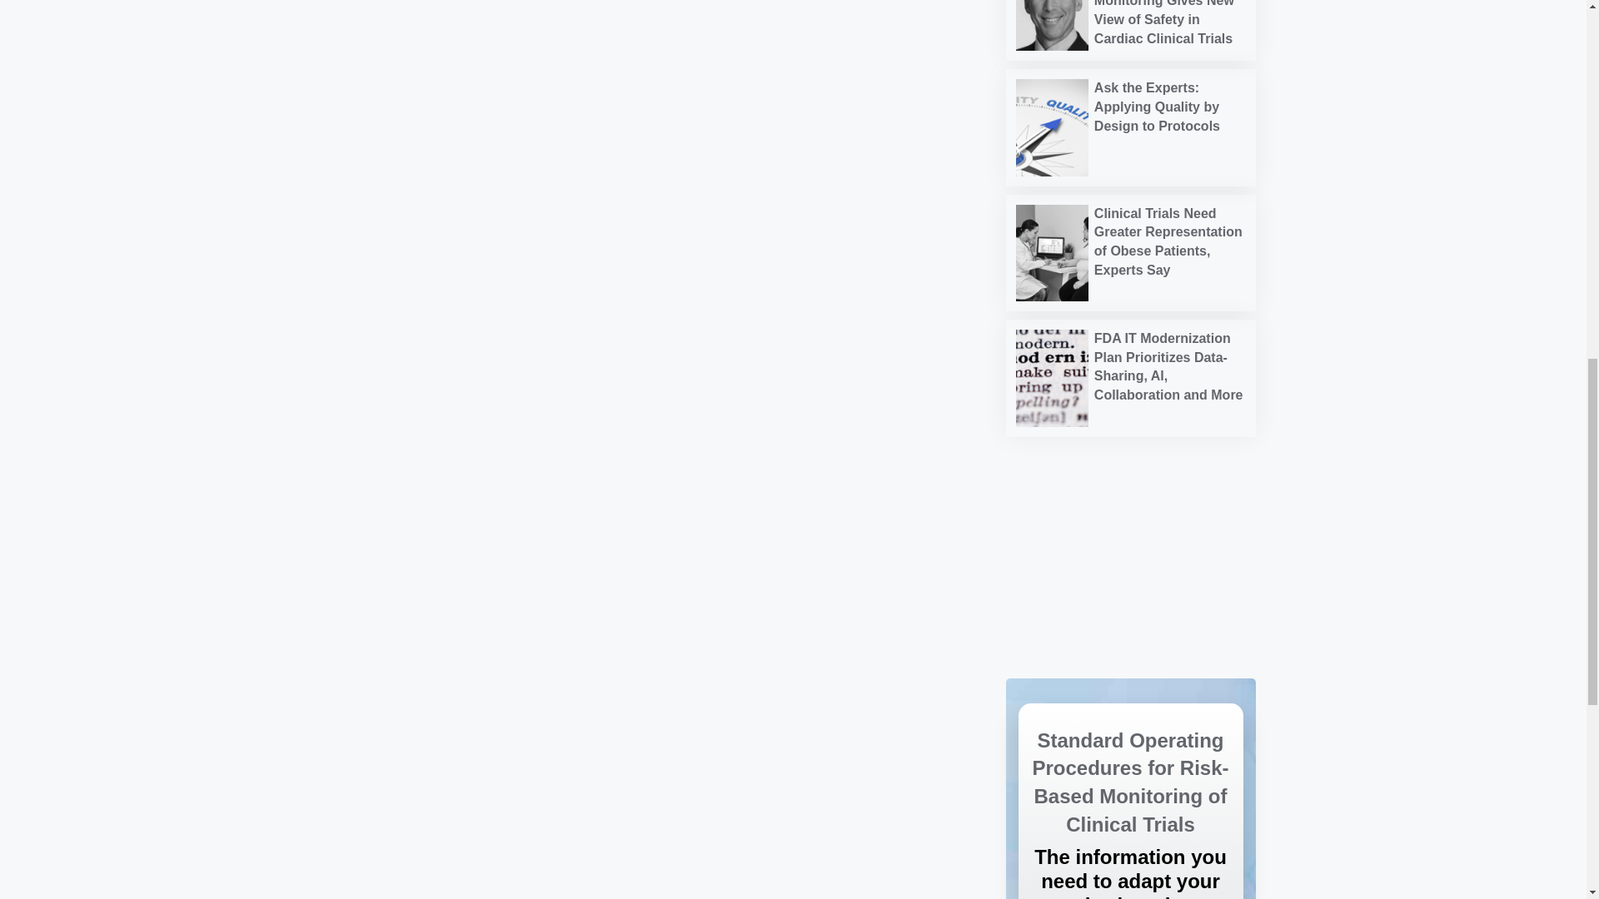  Describe the element at coordinates (1052, 25) in the screenshot. I see `Jonathan Seltzer` at that location.